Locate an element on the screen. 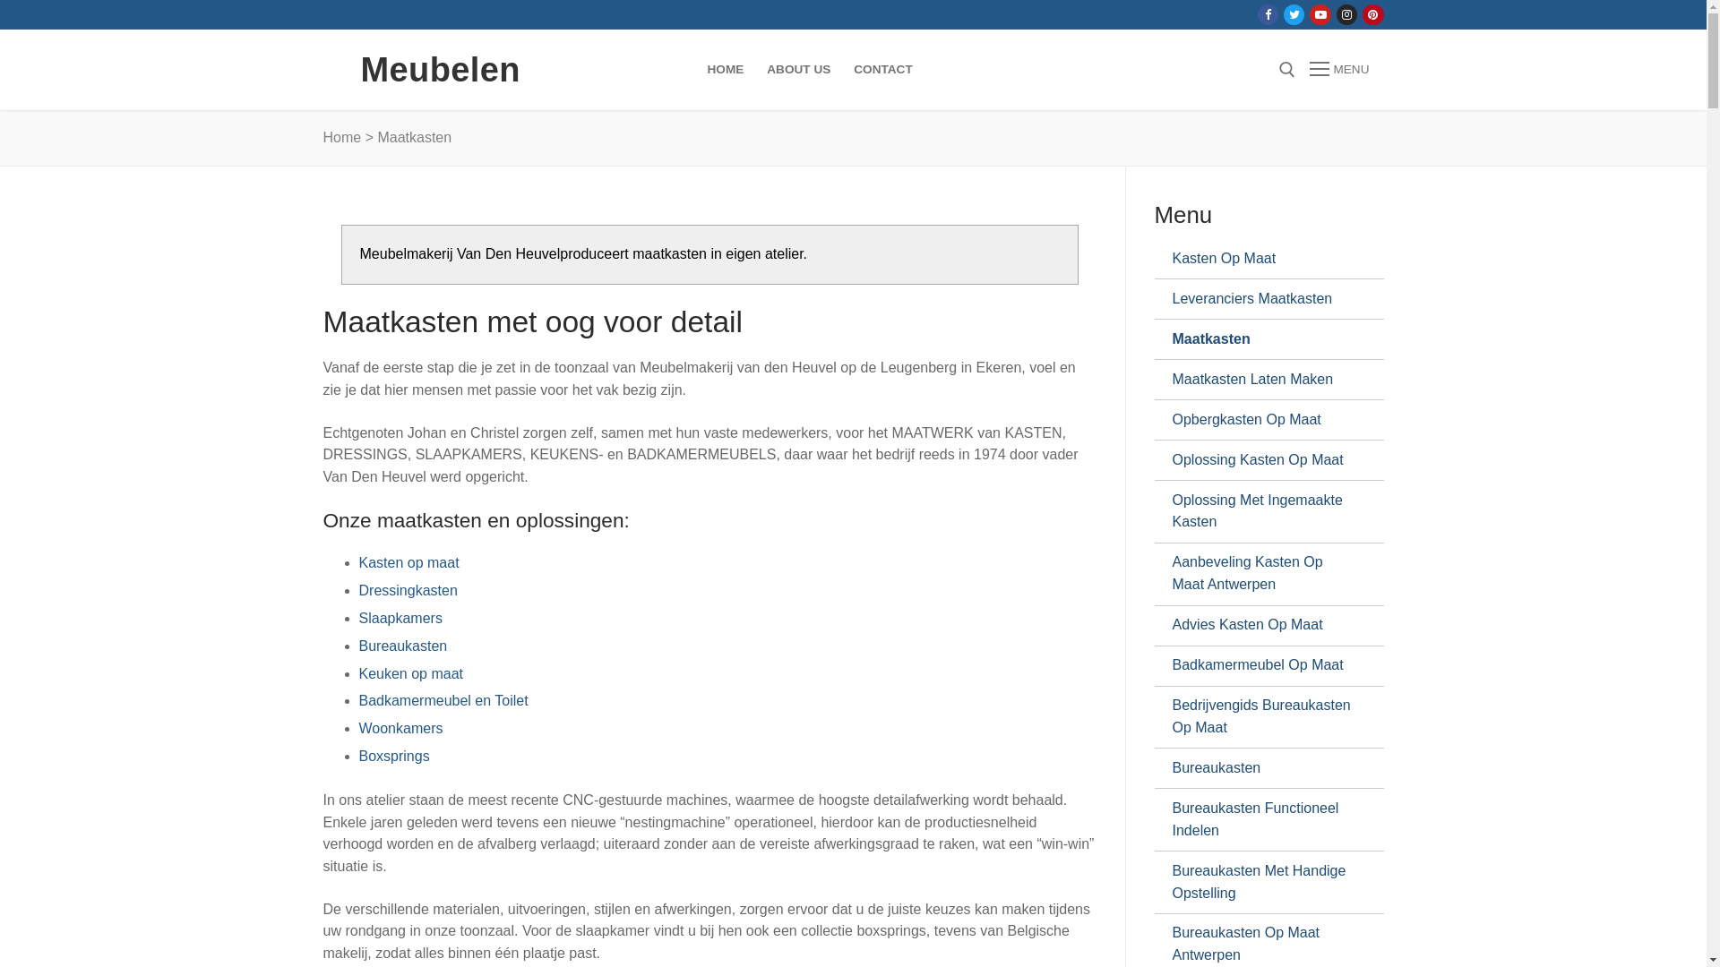 The width and height of the screenshot is (1720, 967). Oplossing Kasten Op Maat is located at coordinates (1261, 460).